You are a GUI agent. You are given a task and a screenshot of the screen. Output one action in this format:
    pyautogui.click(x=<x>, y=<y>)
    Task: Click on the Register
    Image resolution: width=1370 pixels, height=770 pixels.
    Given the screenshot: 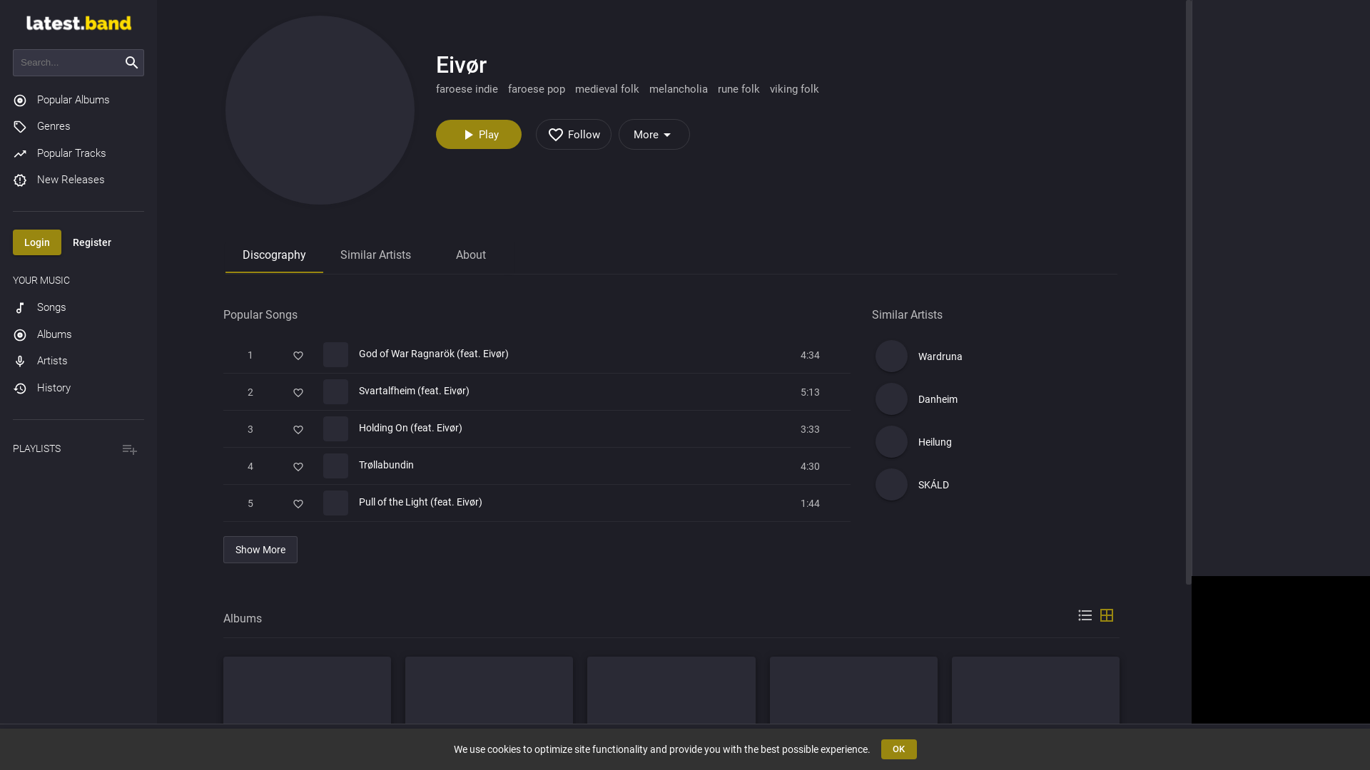 What is the action you would take?
    pyautogui.click(x=92, y=215)
    